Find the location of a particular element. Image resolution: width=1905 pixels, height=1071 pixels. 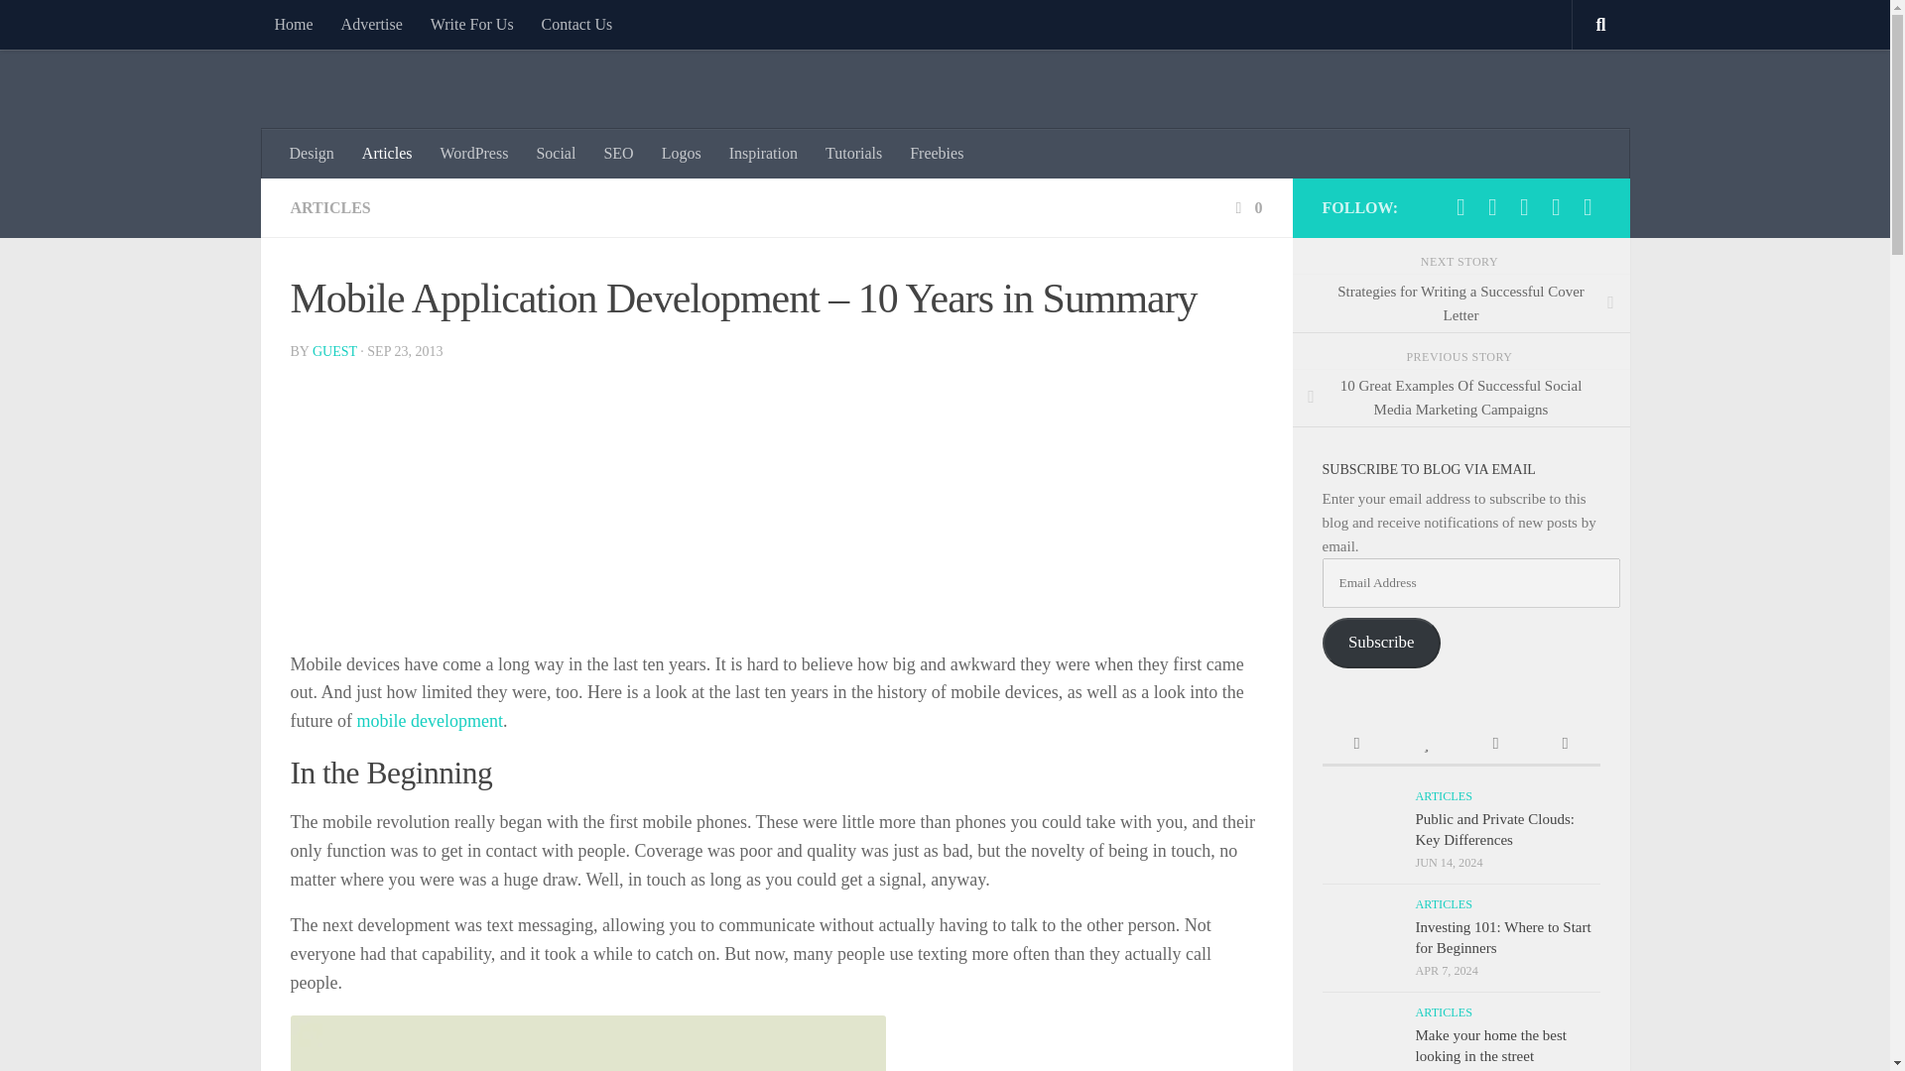

Social is located at coordinates (556, 153).